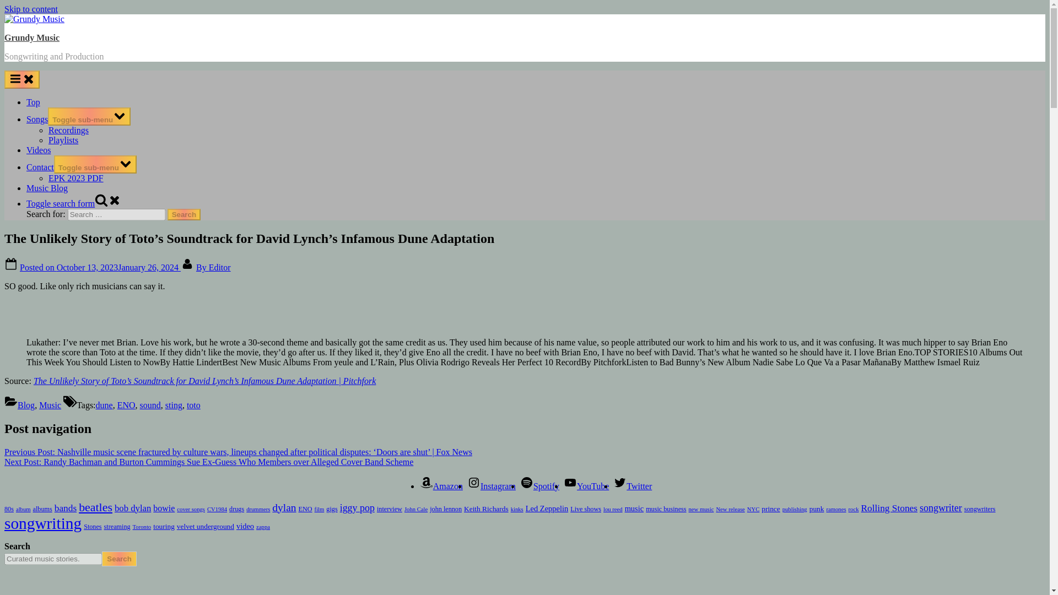 Image resolution: width=1058 pixels, height=595 pixels. What do you see at coordinates (26, 405) in the screenshot?
I see `Blog` at bounding box center [26, 405].